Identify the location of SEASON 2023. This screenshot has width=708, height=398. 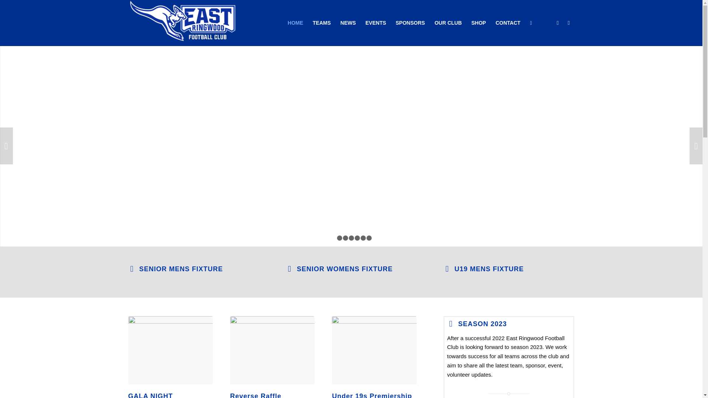
(483, 324).